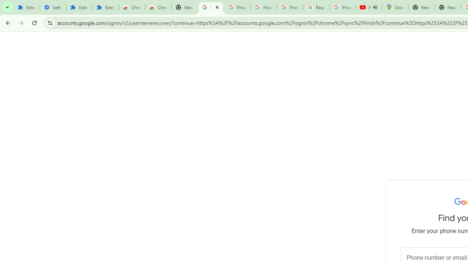 This screenshot has height=263, width=468. Describe the element at coordinates (106, 7) in the screenshot. I see `Extensions` at that location.